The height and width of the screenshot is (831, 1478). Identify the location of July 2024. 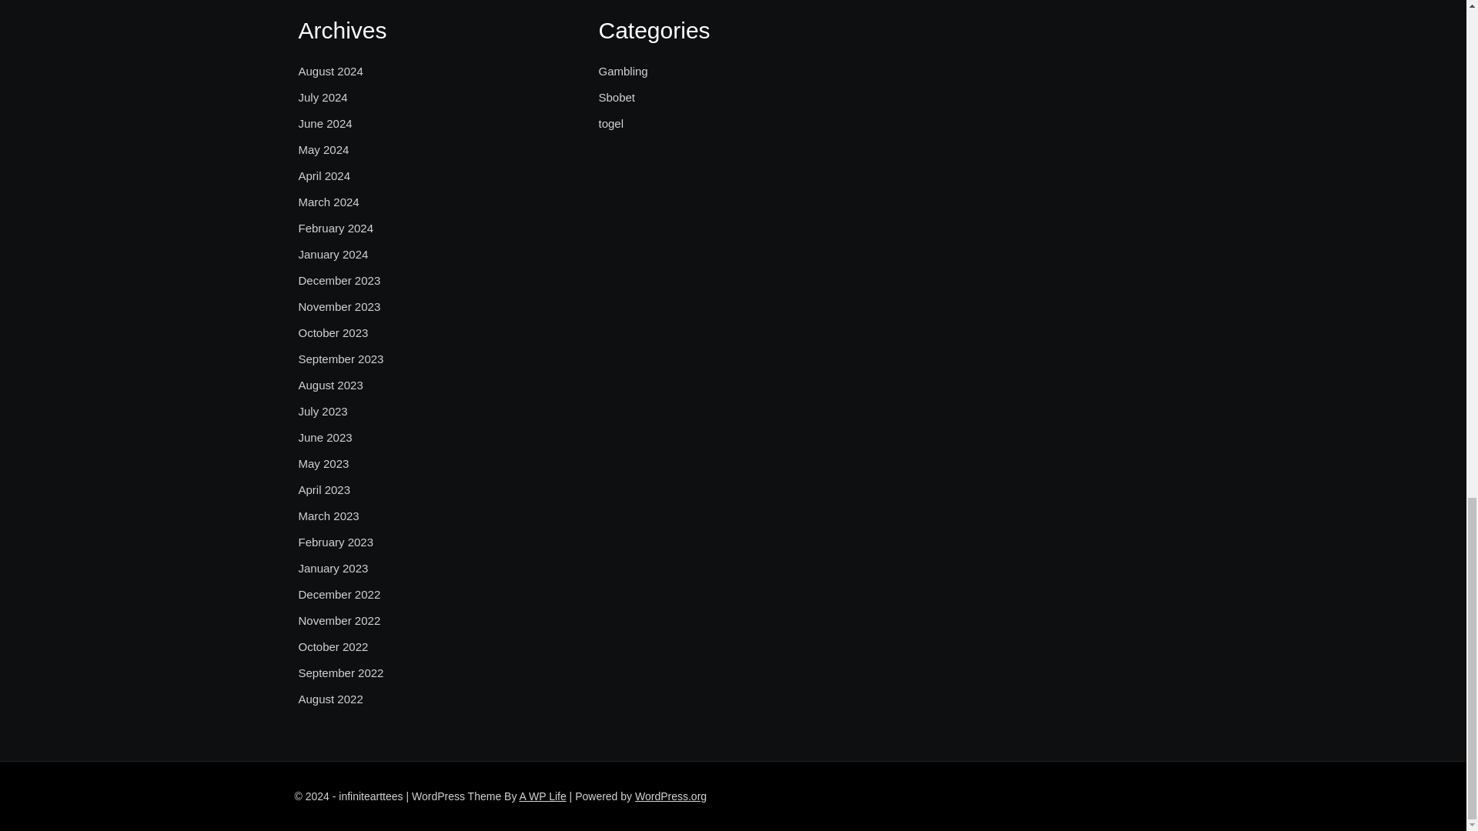
(323, 97).